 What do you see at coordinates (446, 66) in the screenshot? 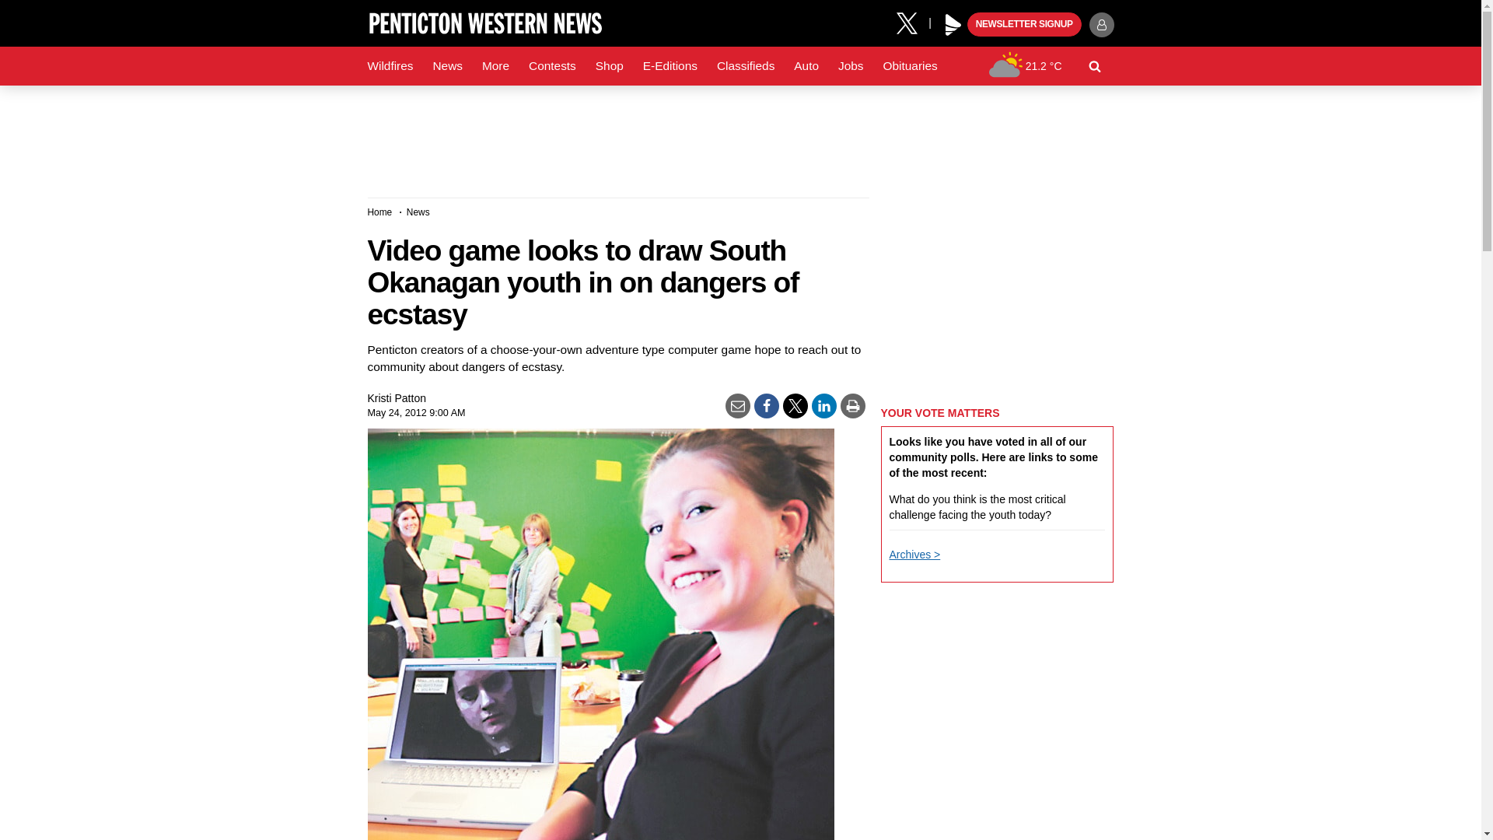
I see `News` at bounding box center [446, 66].